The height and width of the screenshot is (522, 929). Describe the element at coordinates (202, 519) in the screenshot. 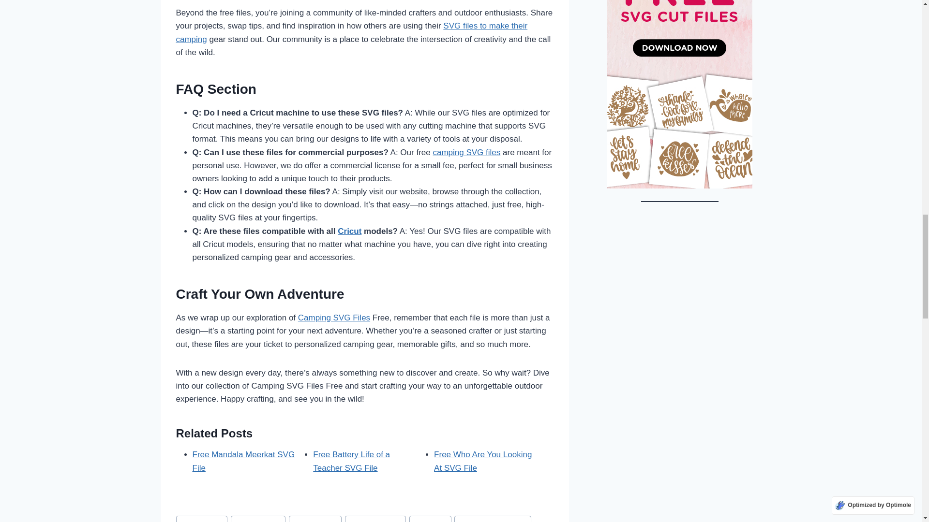

I see `Camper SVG` at that location.